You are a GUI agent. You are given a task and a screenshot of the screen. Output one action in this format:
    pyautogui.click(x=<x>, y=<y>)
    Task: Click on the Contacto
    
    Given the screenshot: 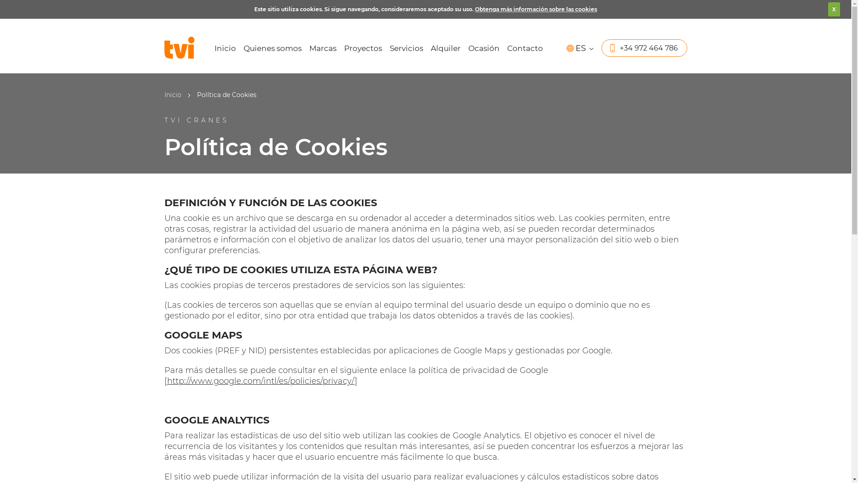 What is the action you would take?
    pyautogui.click(x=525, y=53)
    